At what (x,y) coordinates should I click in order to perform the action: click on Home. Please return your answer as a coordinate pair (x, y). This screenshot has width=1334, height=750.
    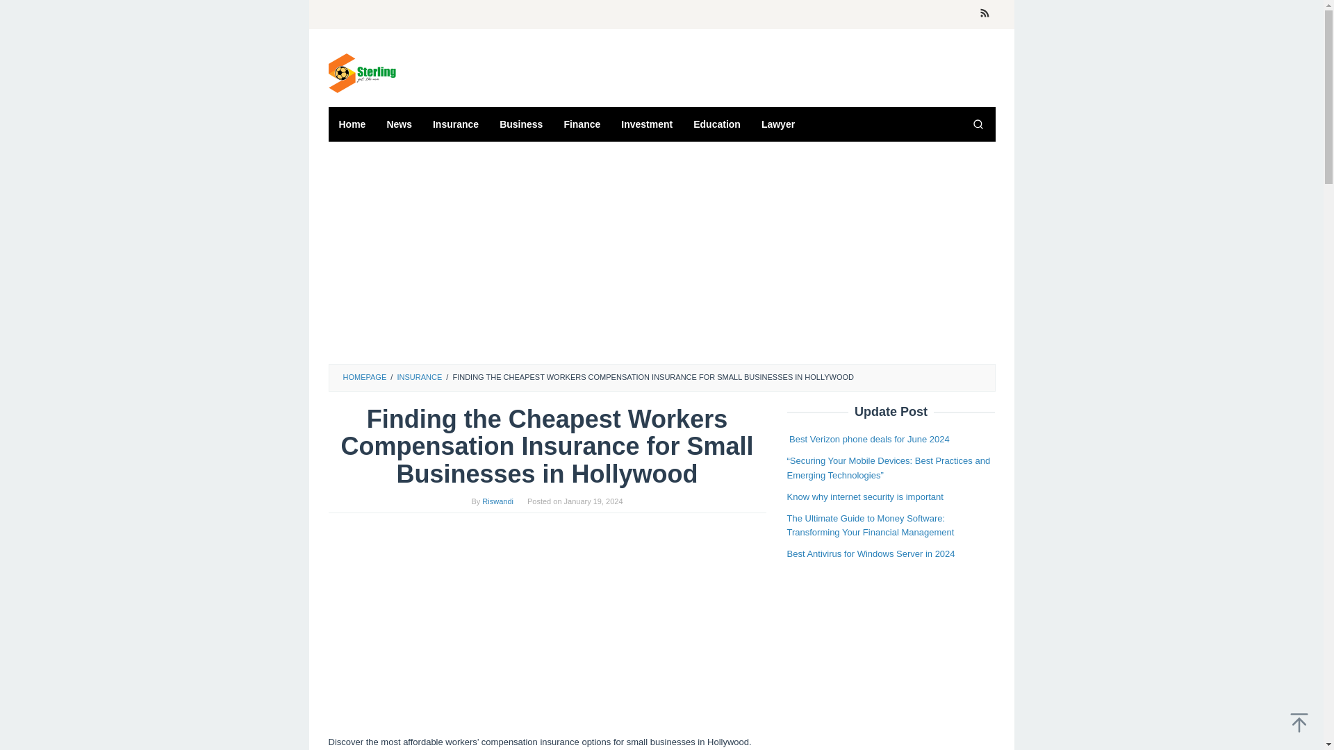
    Looking at the image, I should click on (352, 124).